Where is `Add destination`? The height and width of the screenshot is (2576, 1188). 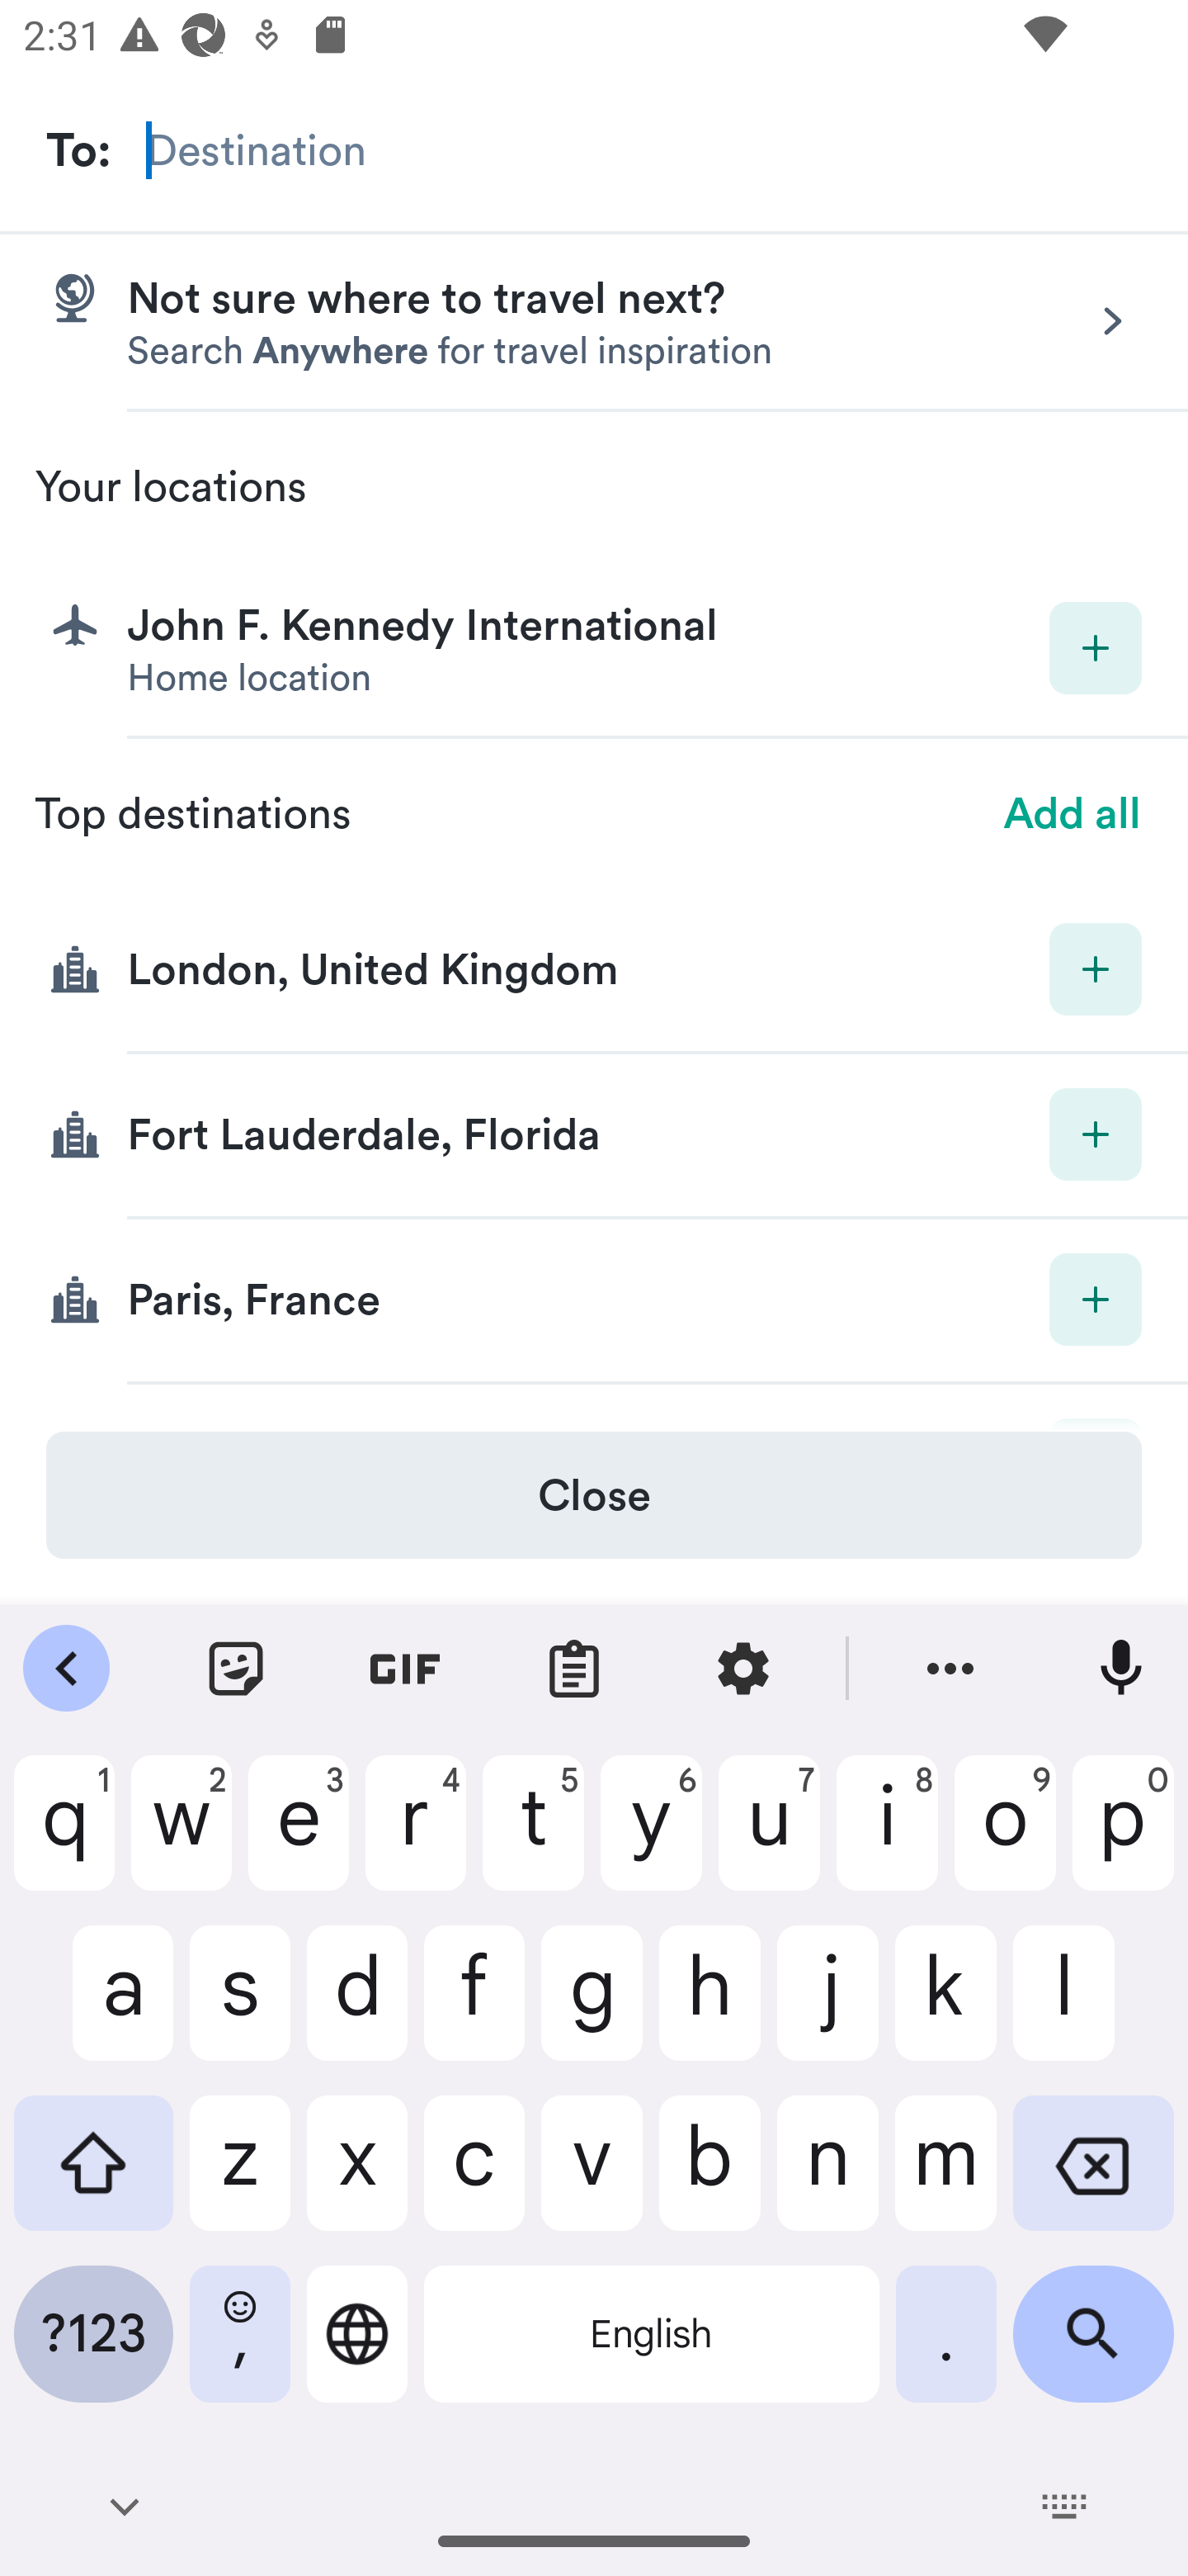 Add destination is located at coordinates (1096, 968).